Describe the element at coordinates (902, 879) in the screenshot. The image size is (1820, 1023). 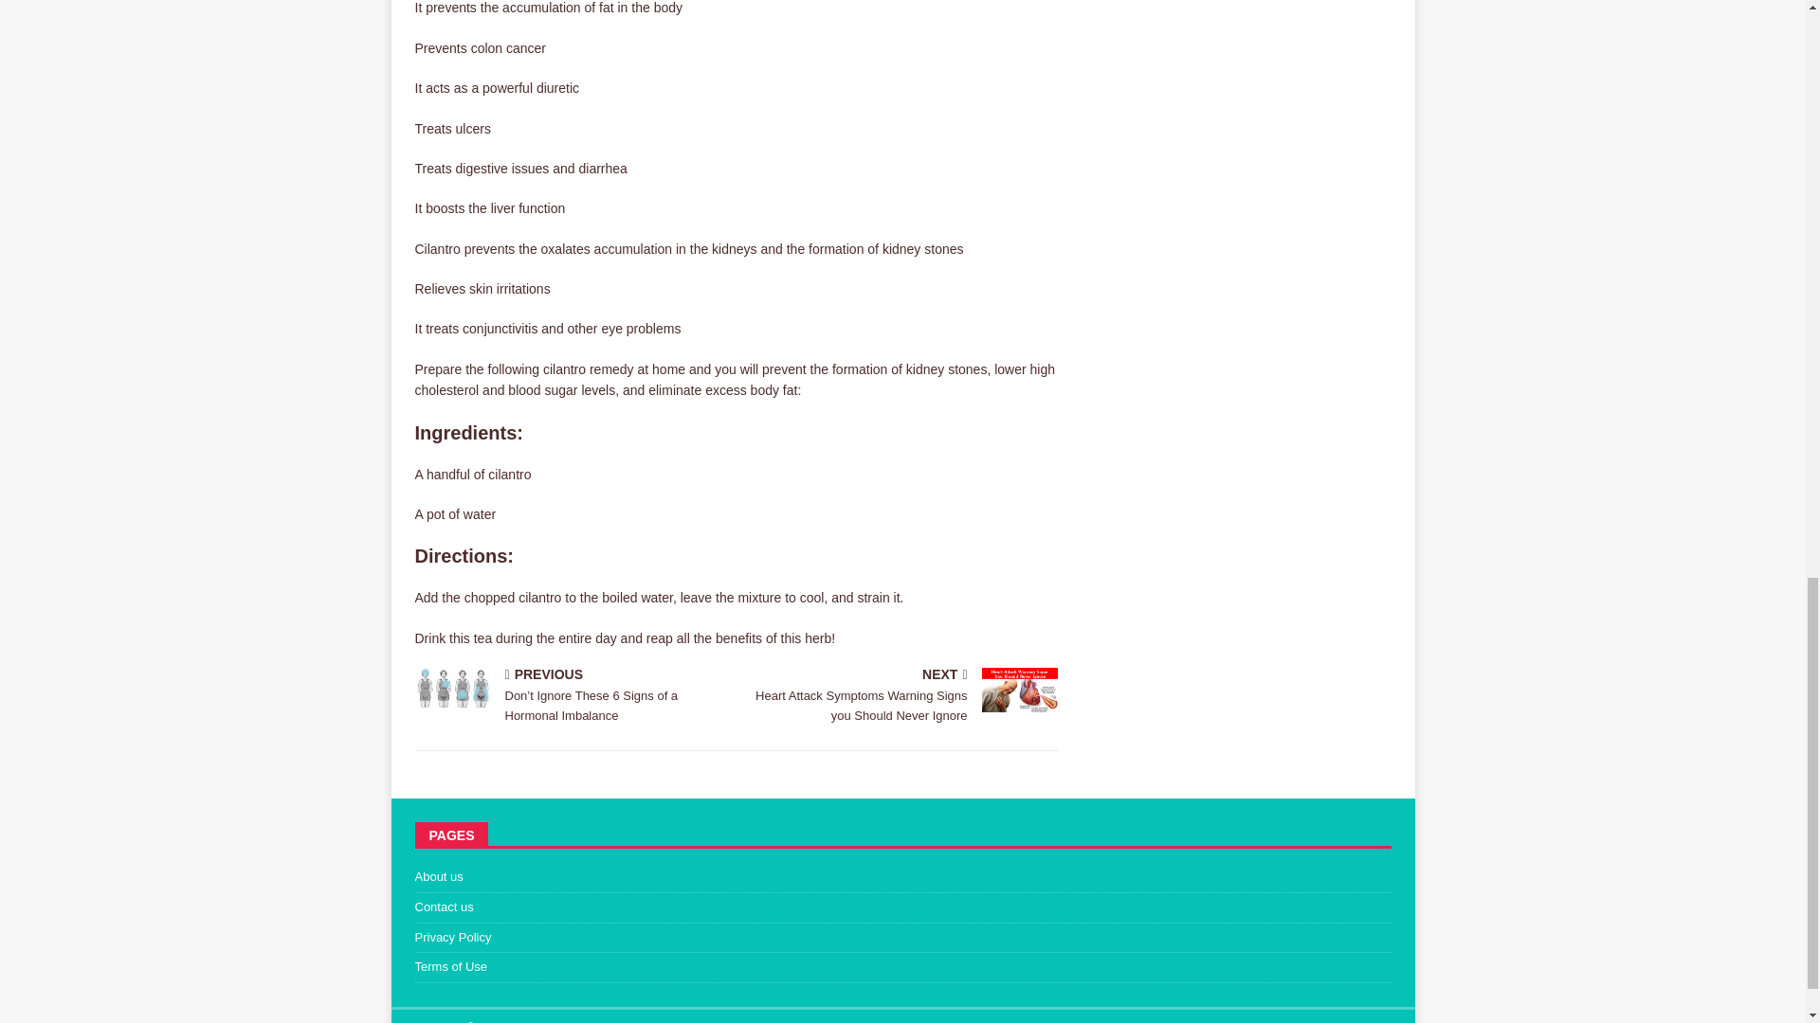
I see `About us` at that location.